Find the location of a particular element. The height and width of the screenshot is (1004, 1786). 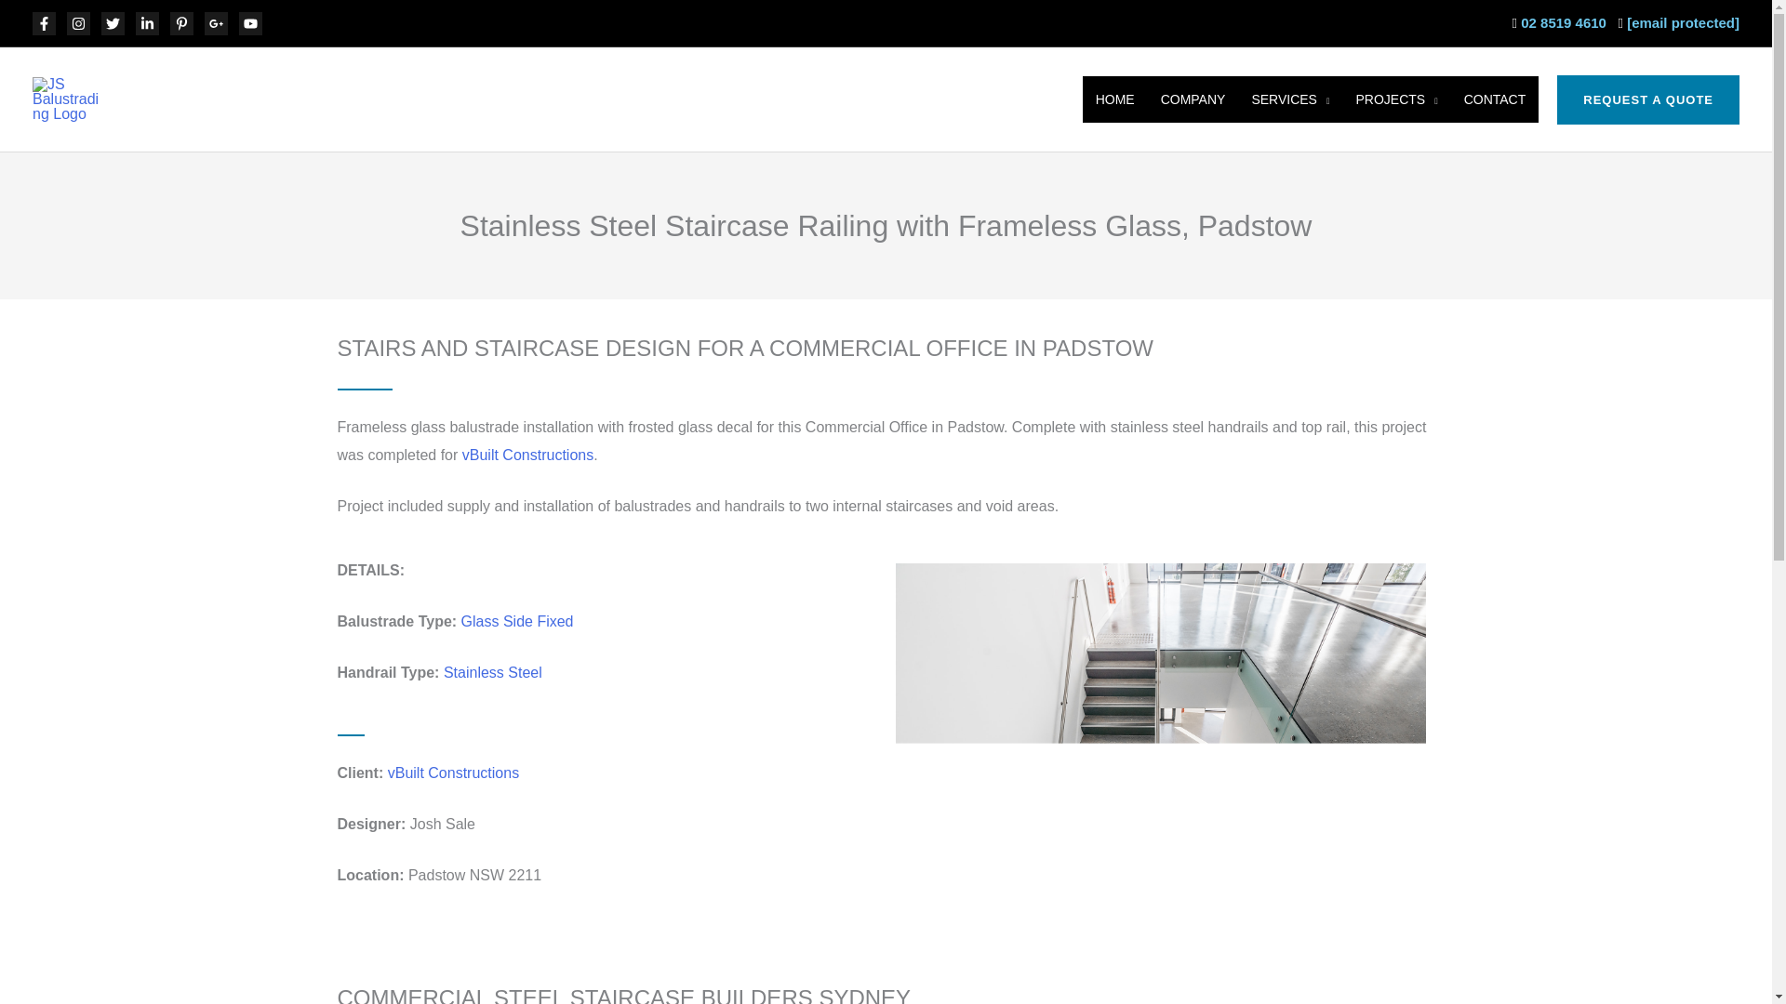

COMPANY is located at coordinates (1193, 99).